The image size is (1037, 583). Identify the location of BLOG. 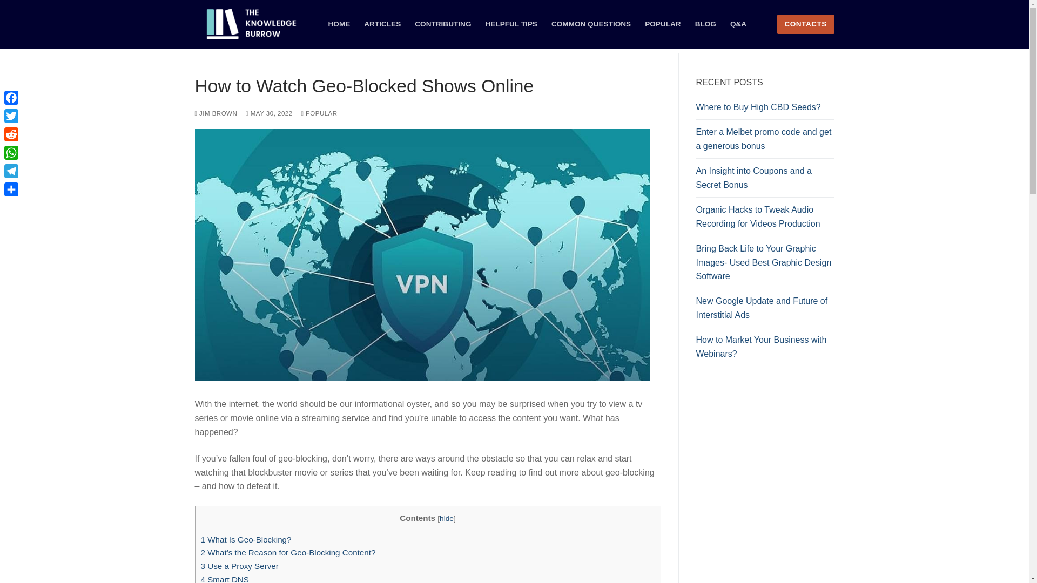
(705, 24).